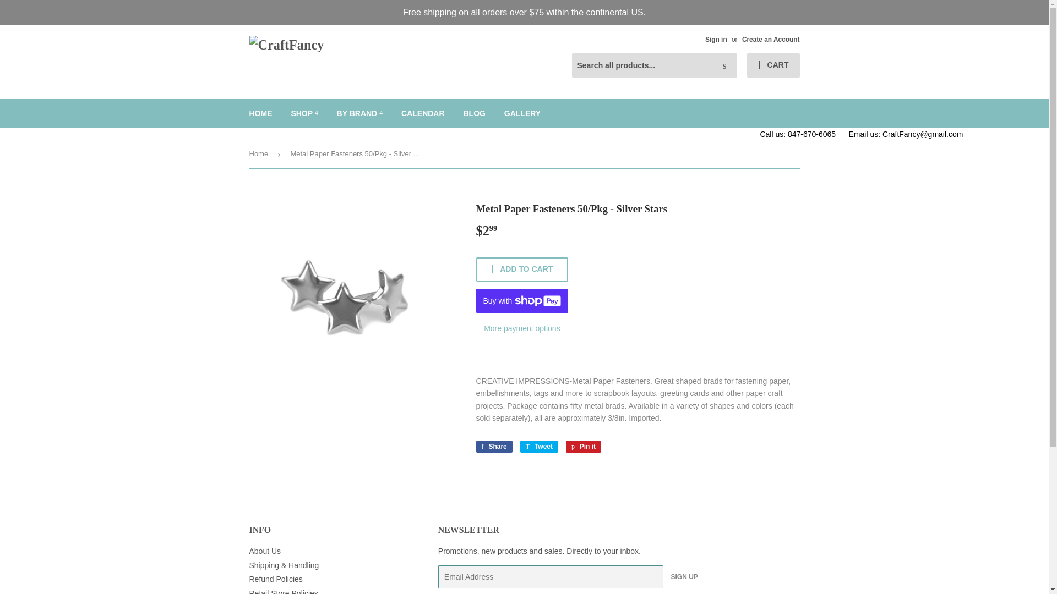  Describe the element at coordinates (724, 66) in the screenshot. I see `Search` at that location.